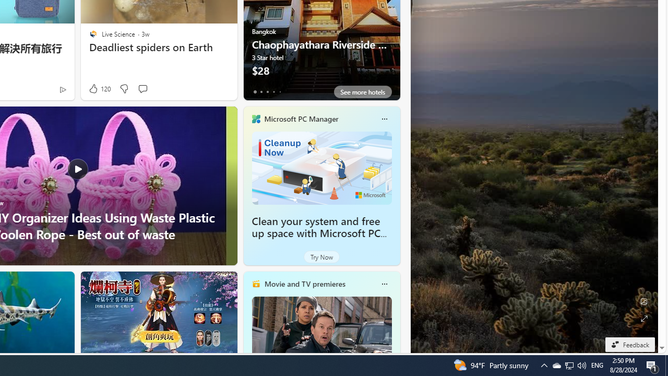  I want to click on Movie and TV premieres, so click(304, 284).